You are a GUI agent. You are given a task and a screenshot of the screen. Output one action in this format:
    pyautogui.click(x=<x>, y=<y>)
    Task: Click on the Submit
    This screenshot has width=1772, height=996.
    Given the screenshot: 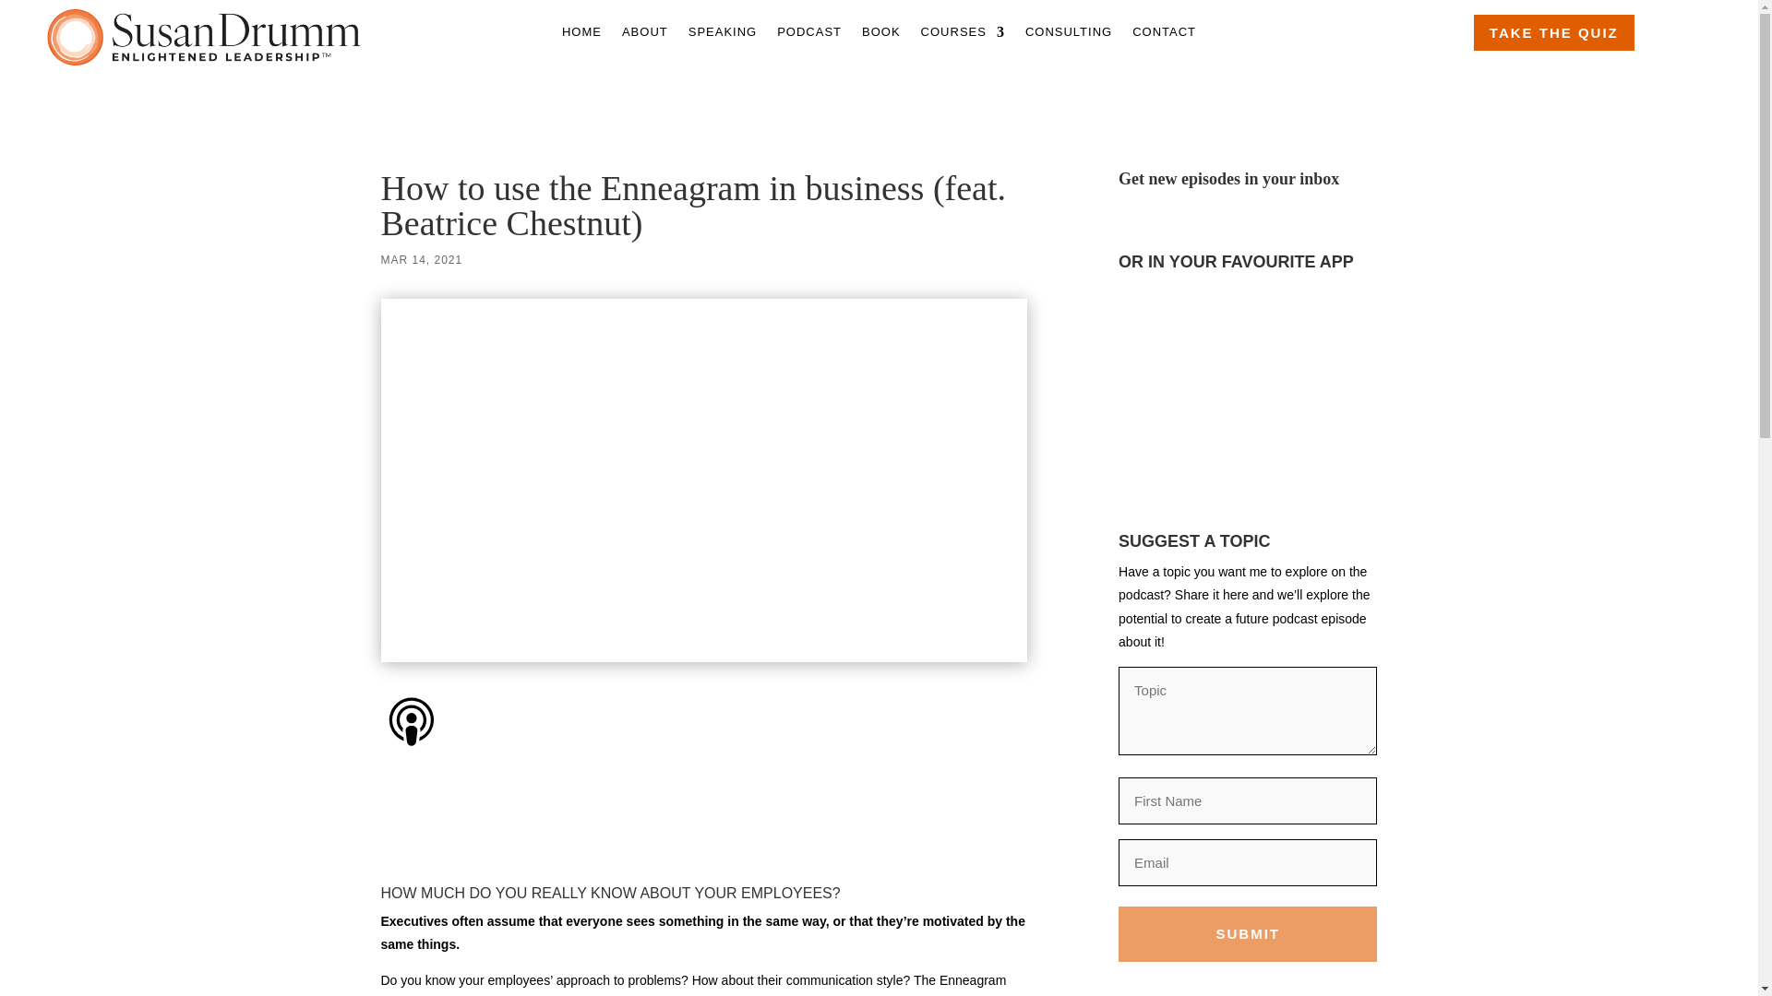 What is the action you would take?
    pyautogui.click(x=1247, y=933)
    